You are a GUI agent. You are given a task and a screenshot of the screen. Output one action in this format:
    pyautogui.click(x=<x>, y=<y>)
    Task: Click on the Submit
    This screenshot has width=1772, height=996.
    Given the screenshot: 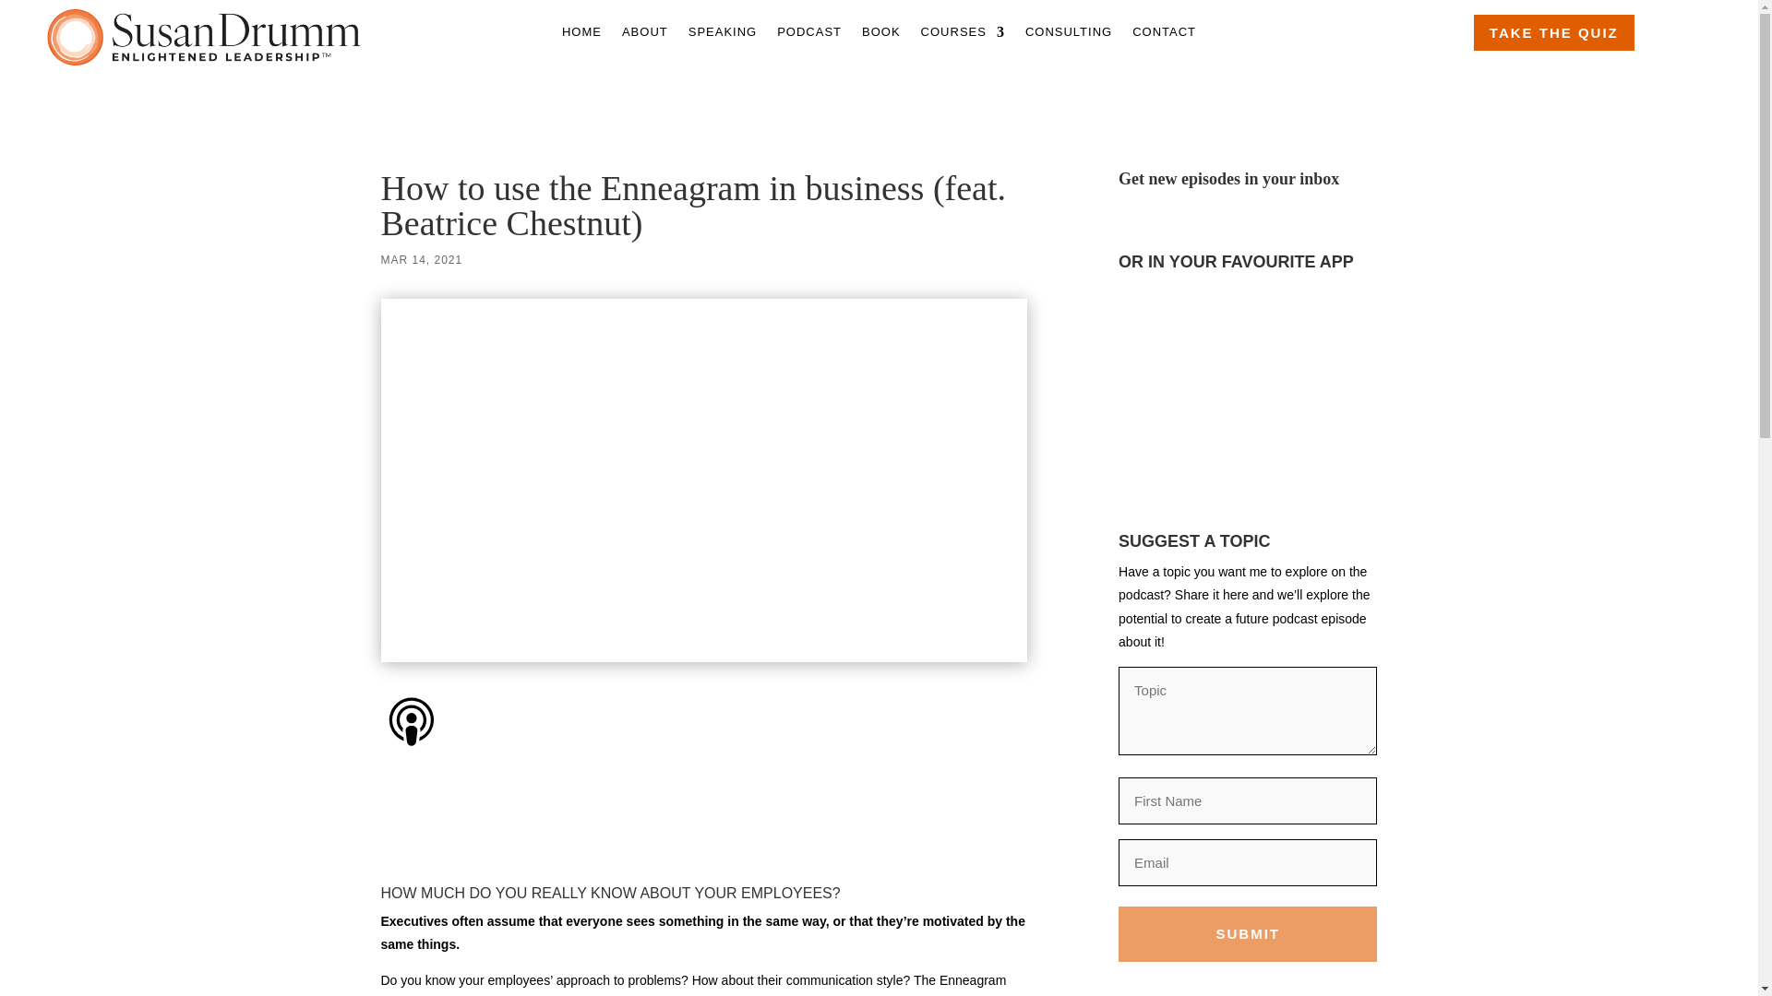 What is the action you would take?
    pyautogui.click(x=1247, y=933)
    